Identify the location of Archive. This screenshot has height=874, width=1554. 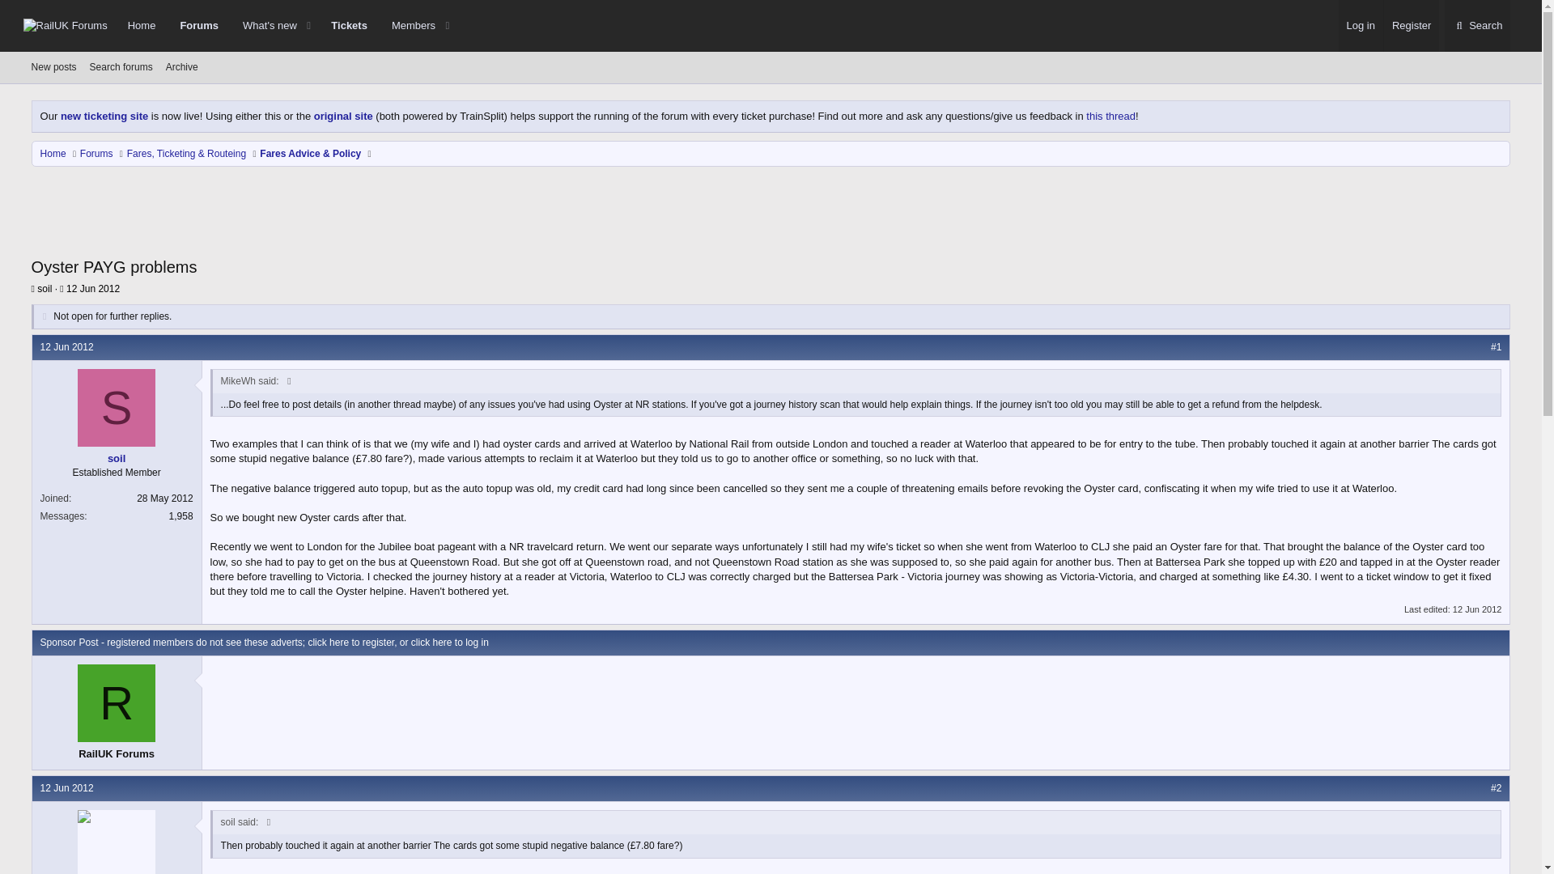
(182, 68).